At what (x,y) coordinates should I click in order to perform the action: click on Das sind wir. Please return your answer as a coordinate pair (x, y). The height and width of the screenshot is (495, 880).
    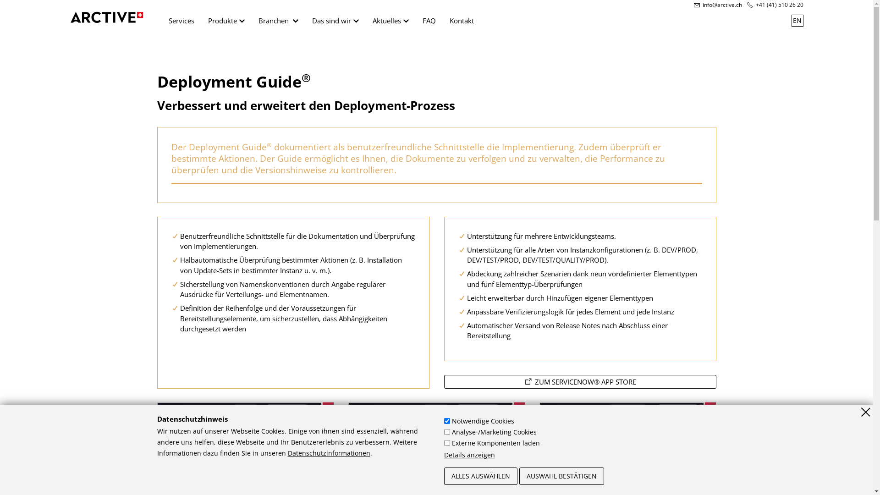
    Looking at the image, I should click on (335, 23).